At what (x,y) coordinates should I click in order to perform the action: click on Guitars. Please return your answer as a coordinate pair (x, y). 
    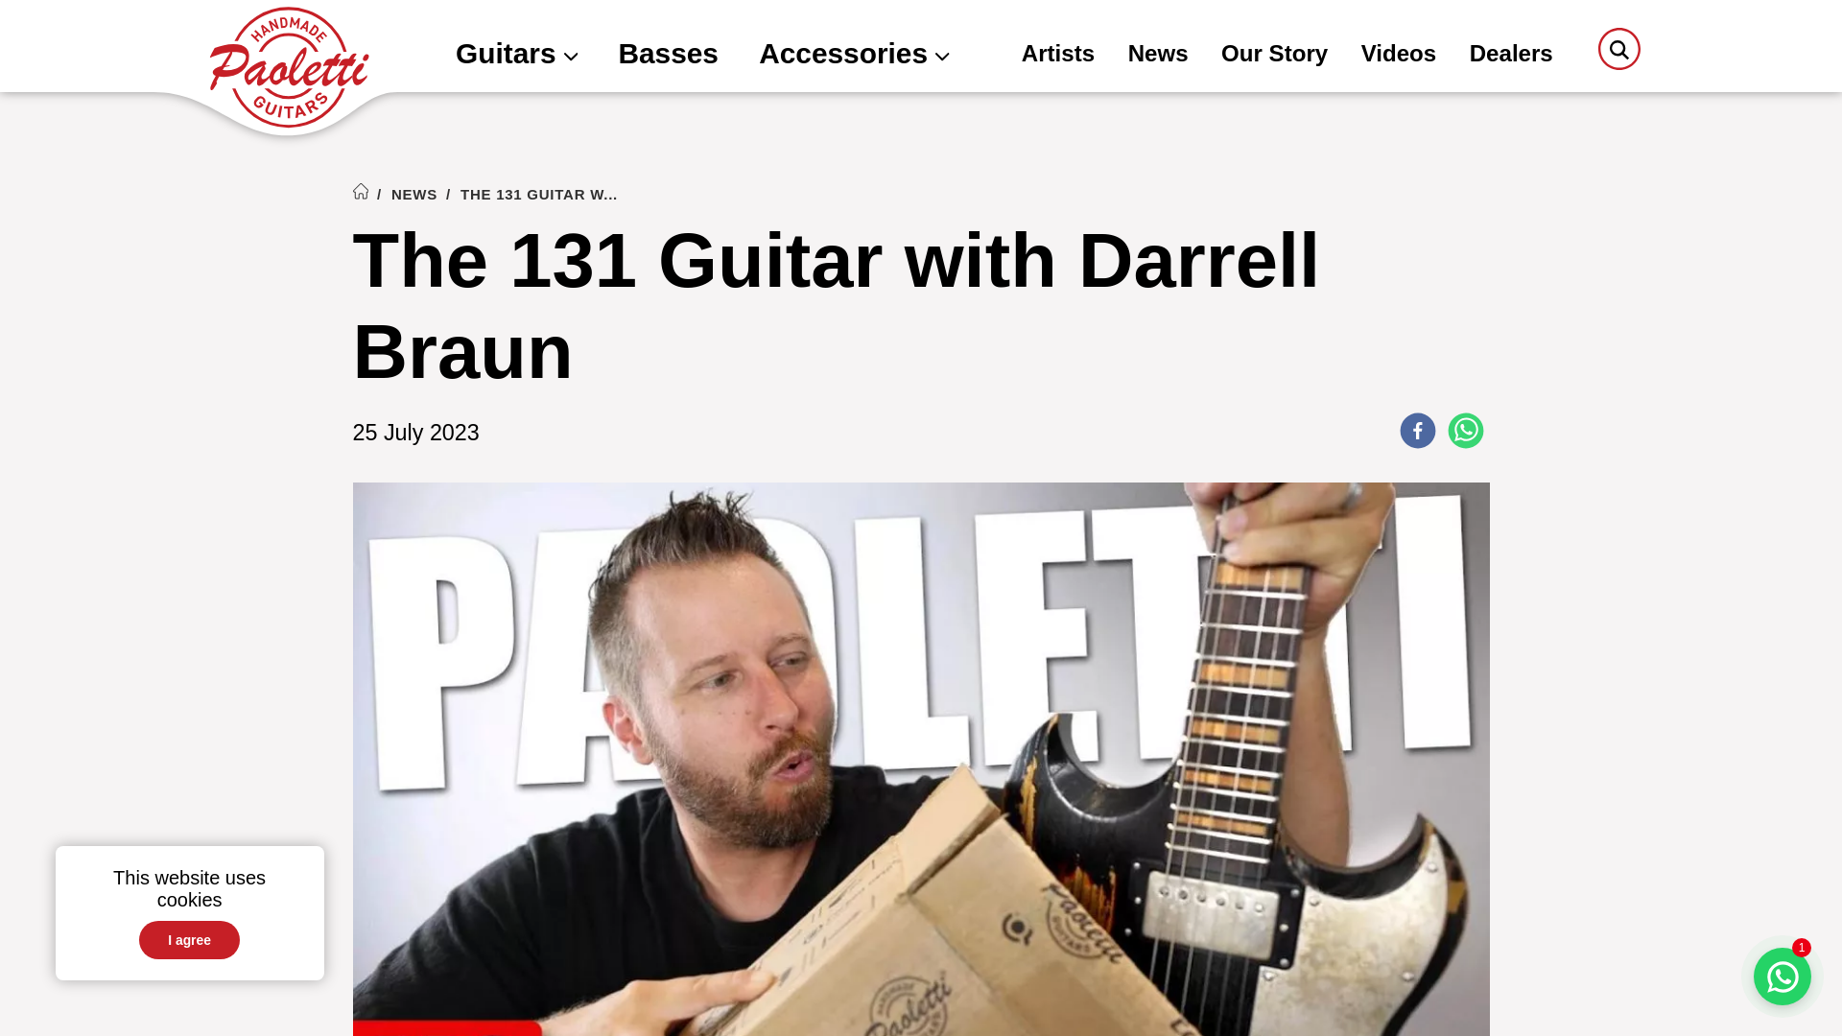
    Looking at the image, I should click on (516, 56).